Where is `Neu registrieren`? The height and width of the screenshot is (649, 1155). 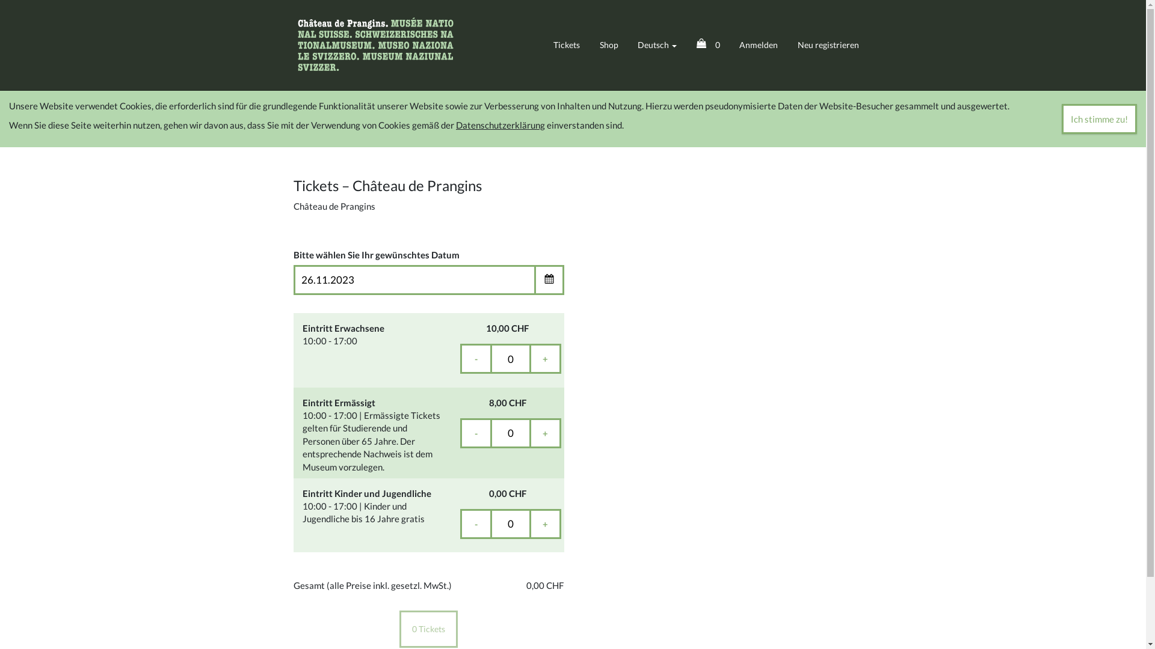 Neu registrieren is located at coordinates (833, 44).